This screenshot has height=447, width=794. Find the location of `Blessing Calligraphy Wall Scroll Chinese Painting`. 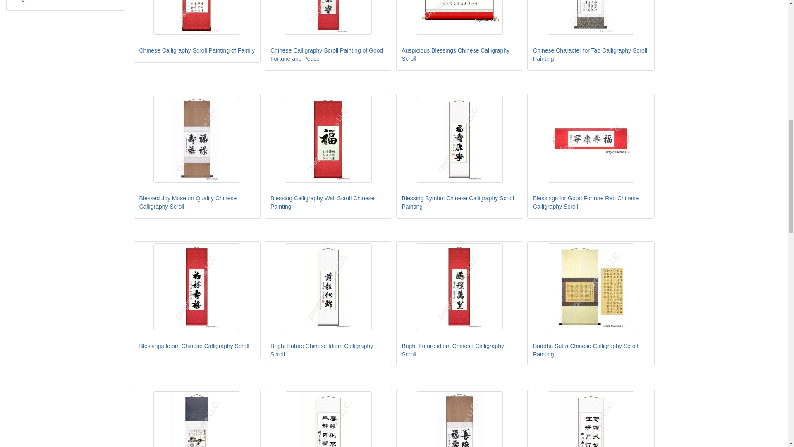

Blessing Calligraphy Wall Scroll Chinese Painting is located at coordinates (328, 139).